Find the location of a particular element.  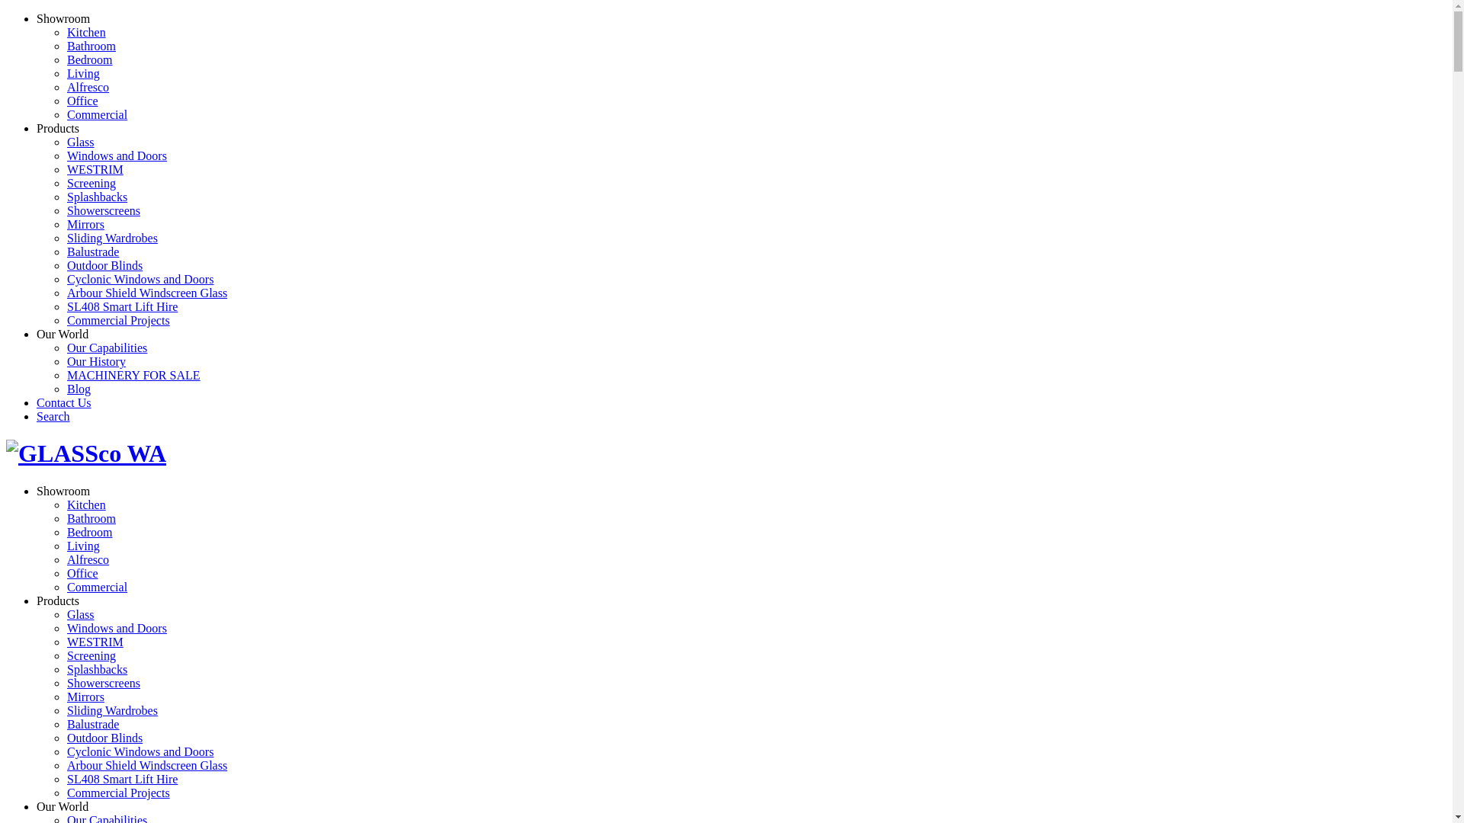

Bedroom is located at coordinates (90, 532).